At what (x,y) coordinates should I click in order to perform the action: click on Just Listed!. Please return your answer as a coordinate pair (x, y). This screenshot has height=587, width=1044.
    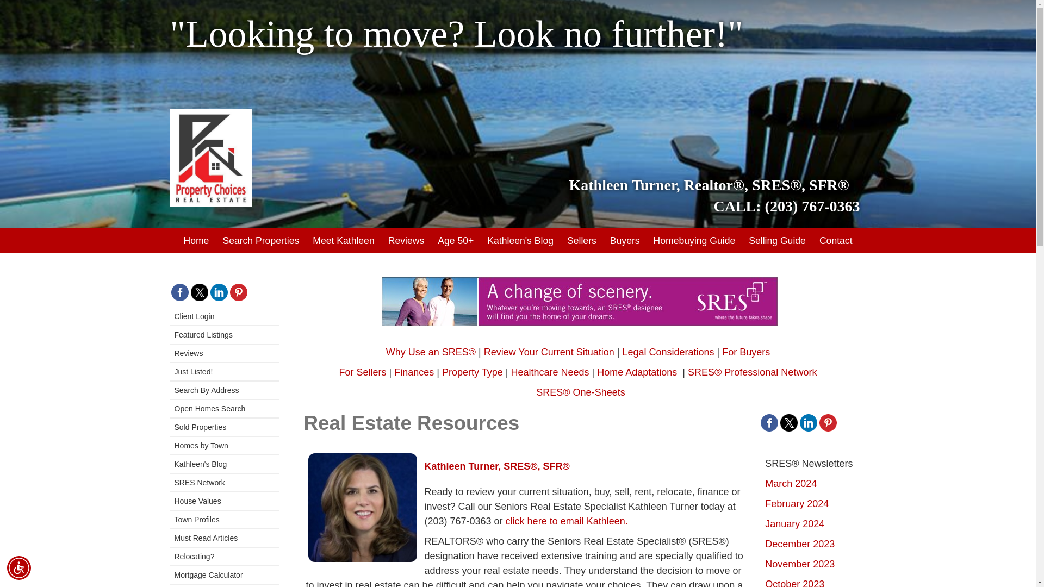
    Looking at the image, I should click on (224, 372).